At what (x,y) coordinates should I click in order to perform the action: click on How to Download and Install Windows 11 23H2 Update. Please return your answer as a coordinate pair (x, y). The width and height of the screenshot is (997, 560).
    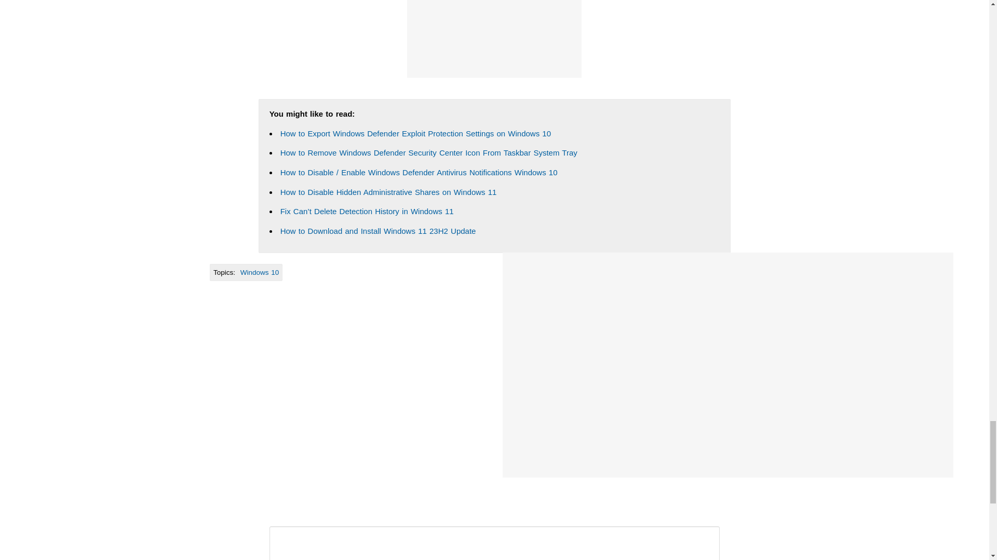
    Looking at the image, I should click on (378, 231).